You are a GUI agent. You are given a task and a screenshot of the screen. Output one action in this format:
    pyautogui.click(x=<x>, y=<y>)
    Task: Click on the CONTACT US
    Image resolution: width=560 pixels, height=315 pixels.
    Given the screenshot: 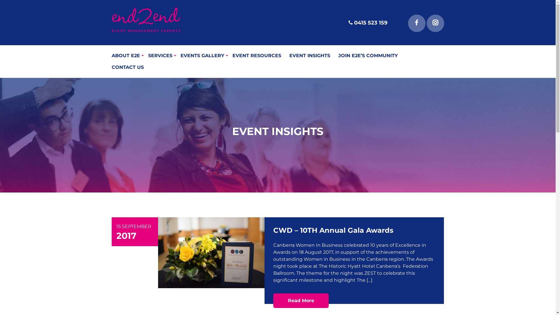 What is the action you would take?
    pyautogui.click(x=132, y=67)
    